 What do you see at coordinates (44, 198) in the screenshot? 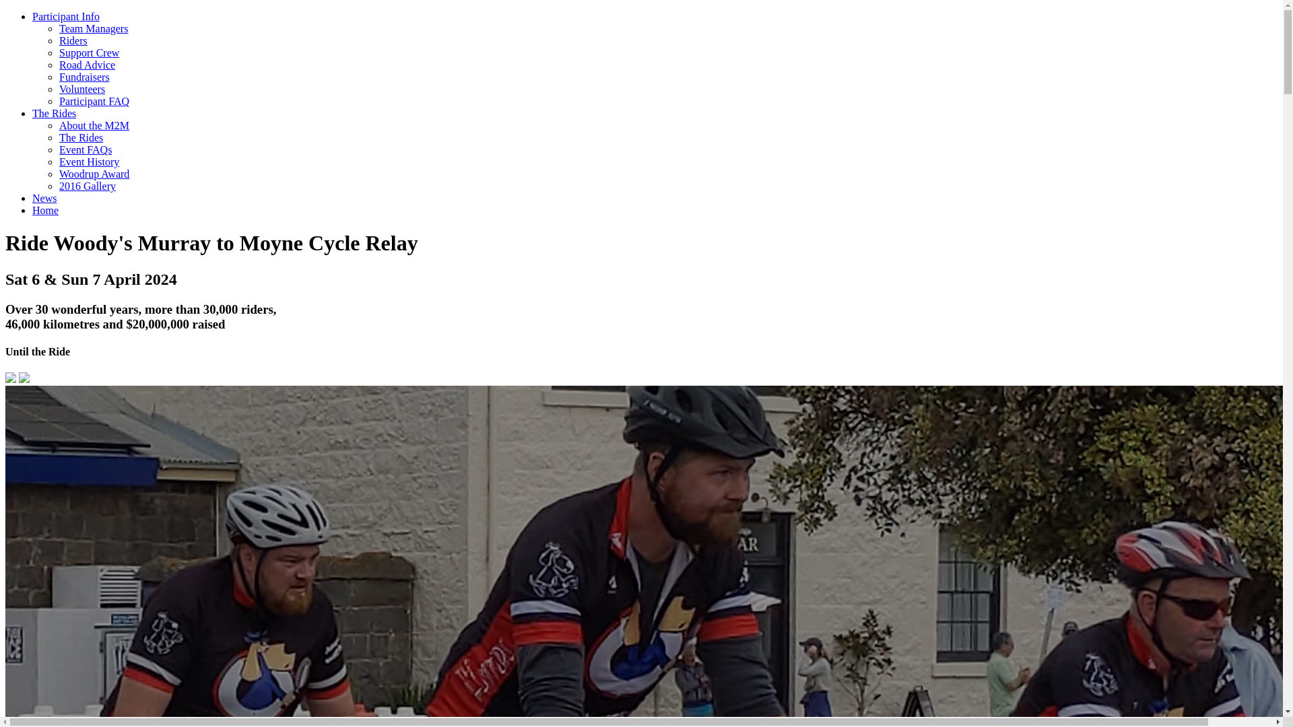
I see `News` at bounding box center [44, 198].